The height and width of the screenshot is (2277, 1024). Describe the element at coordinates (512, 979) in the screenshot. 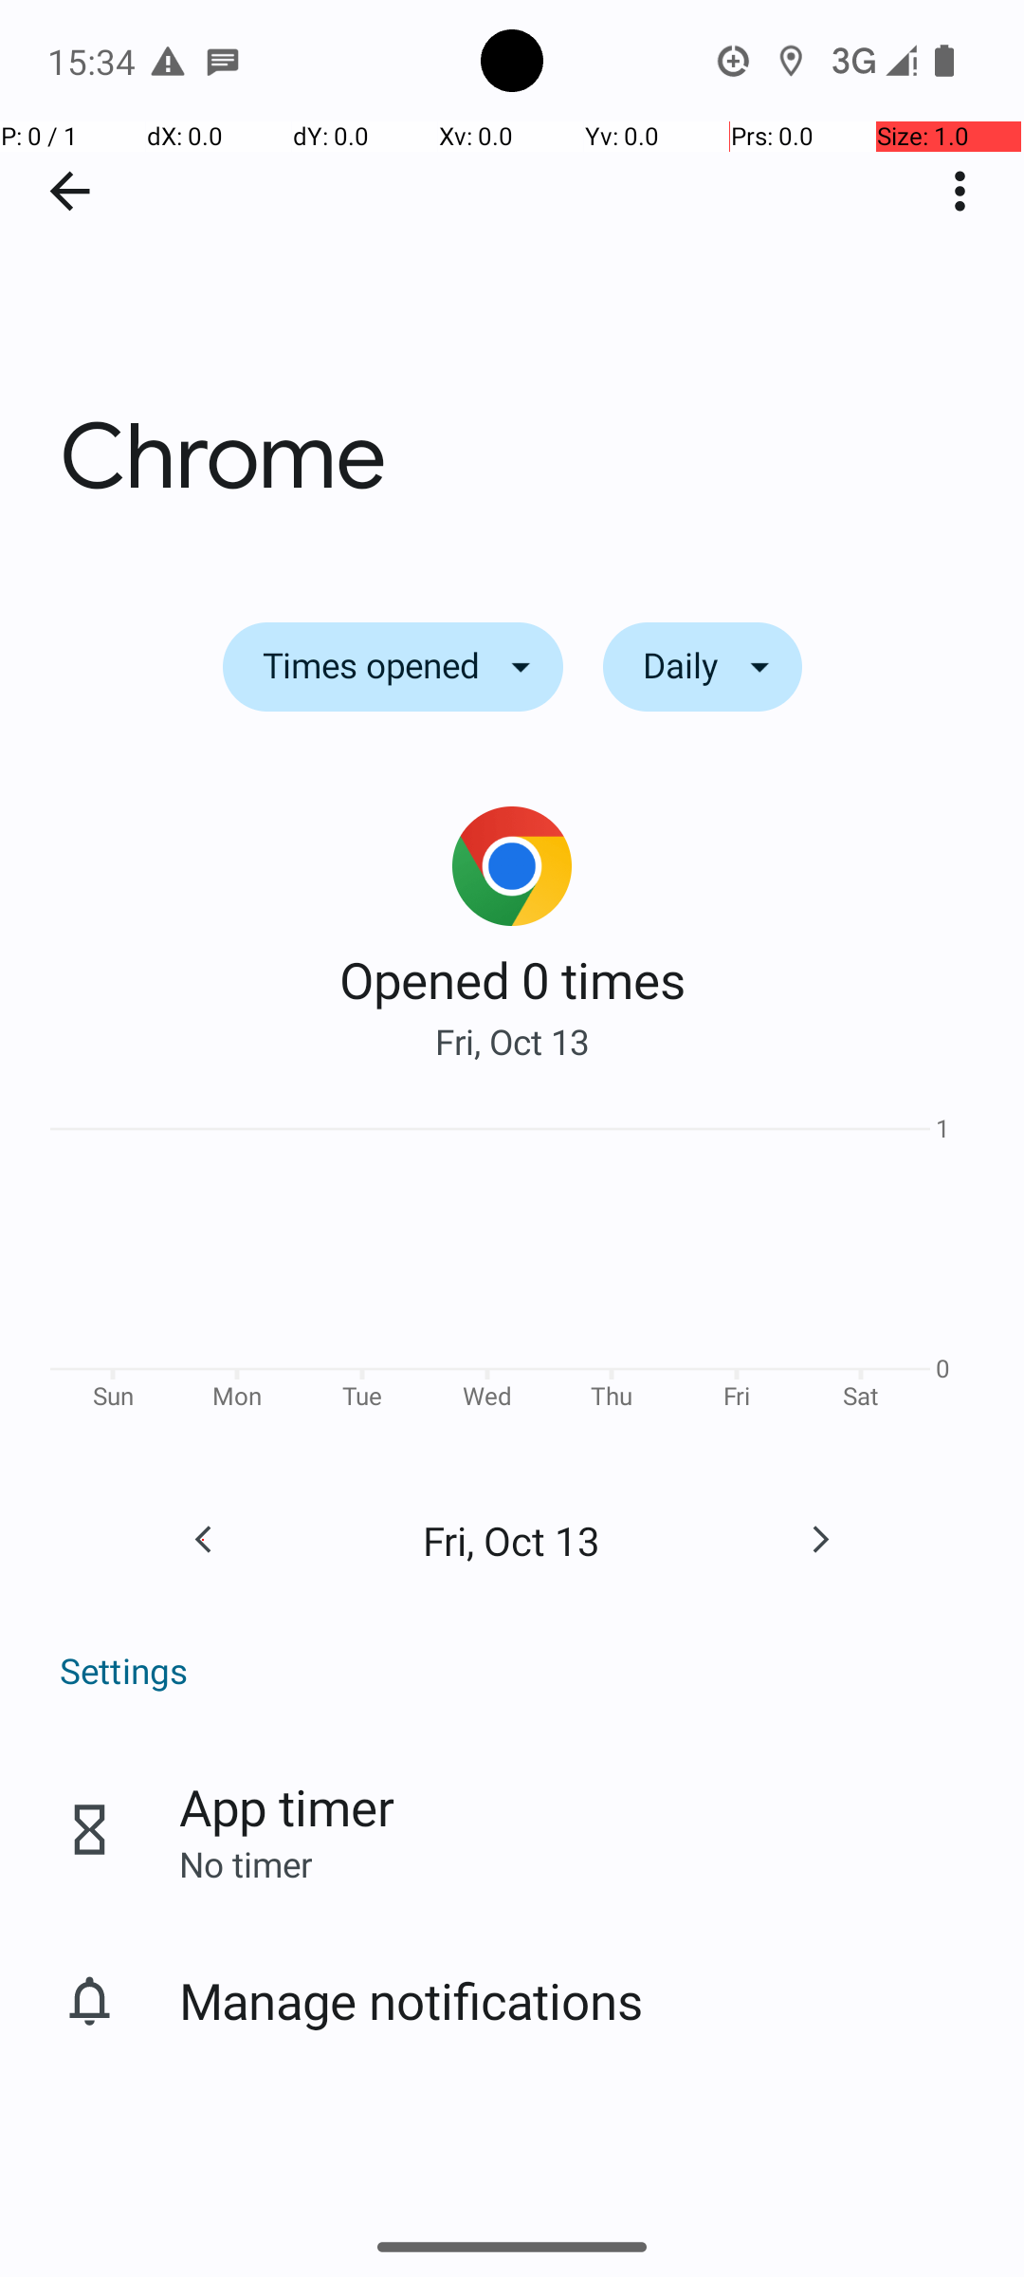

I see `Opened 0 times` at that location.